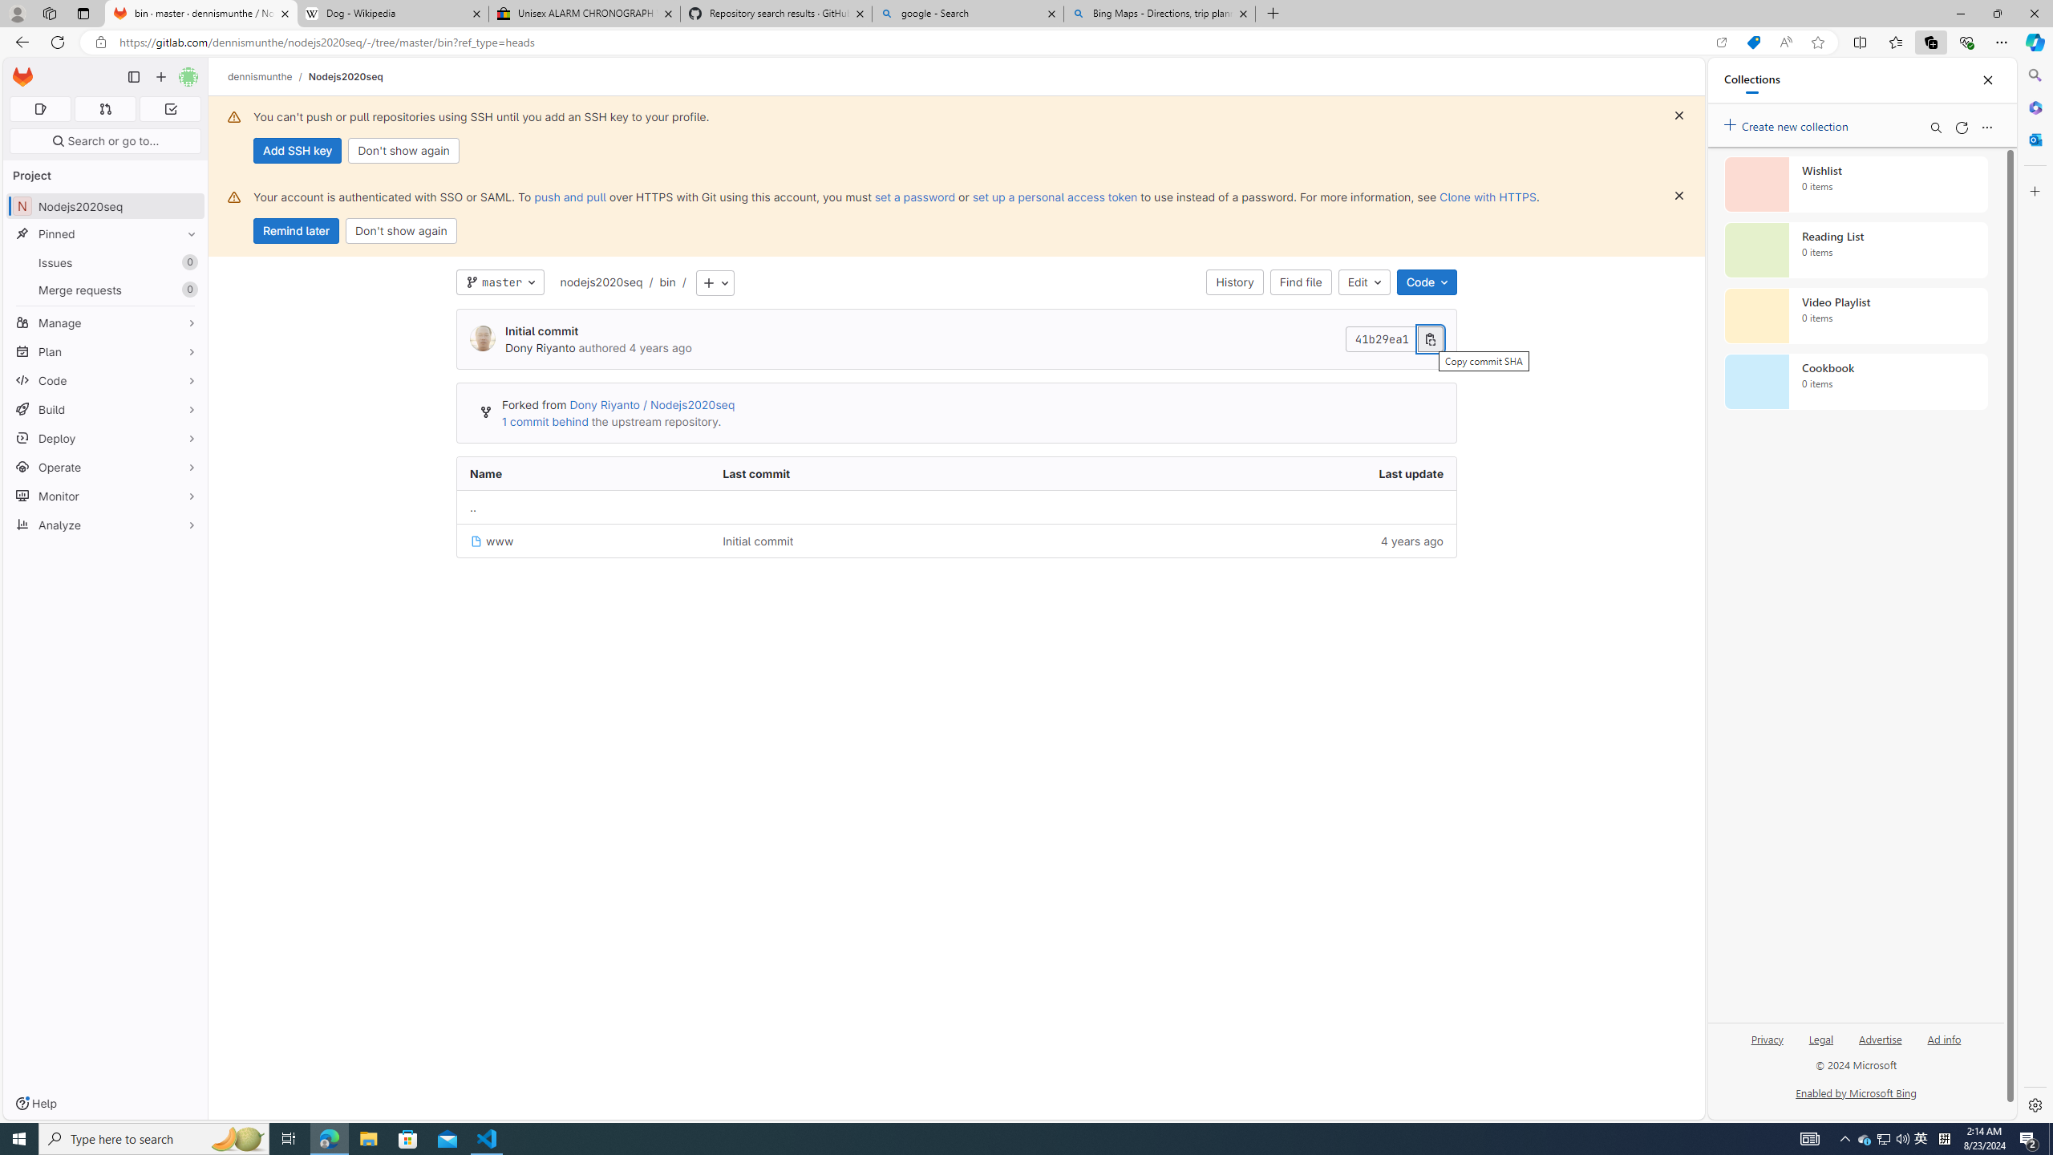  I want to click on Issues0, so click(106, 263).